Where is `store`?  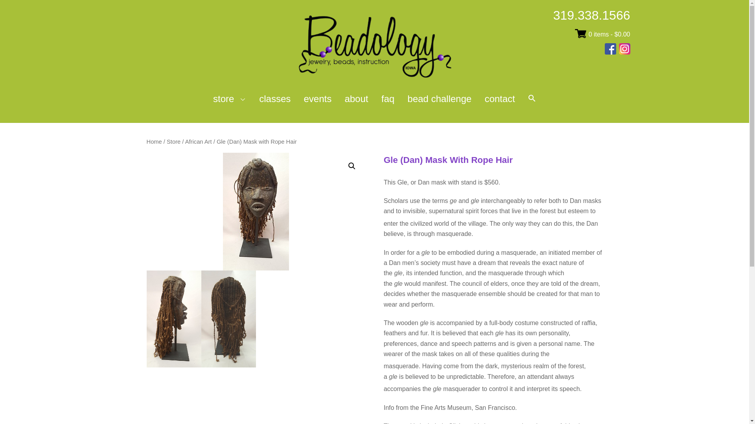 store is located at coordinates (230, 99).